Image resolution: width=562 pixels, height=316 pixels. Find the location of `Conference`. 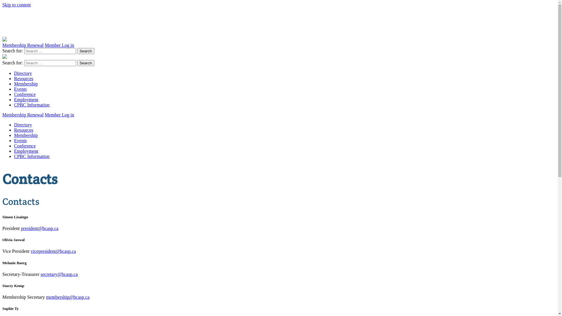

Conference is located at coordinates (25, 94).